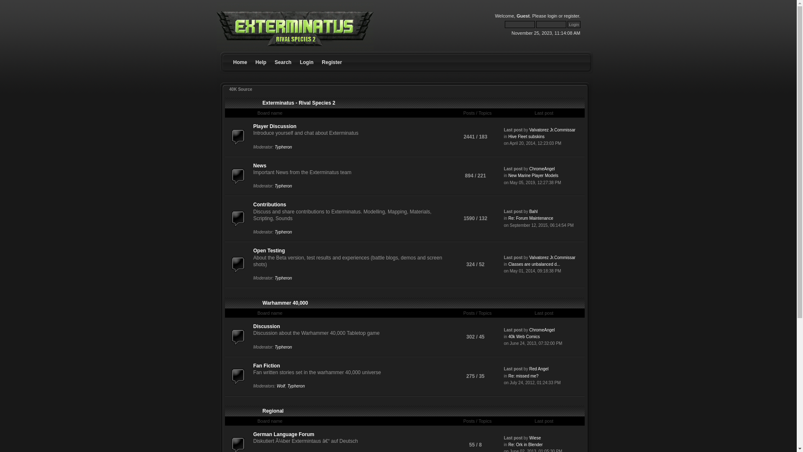  Describe the element at coordinates (238, 337) in the screenshot. I see `No New Posts` at that location.